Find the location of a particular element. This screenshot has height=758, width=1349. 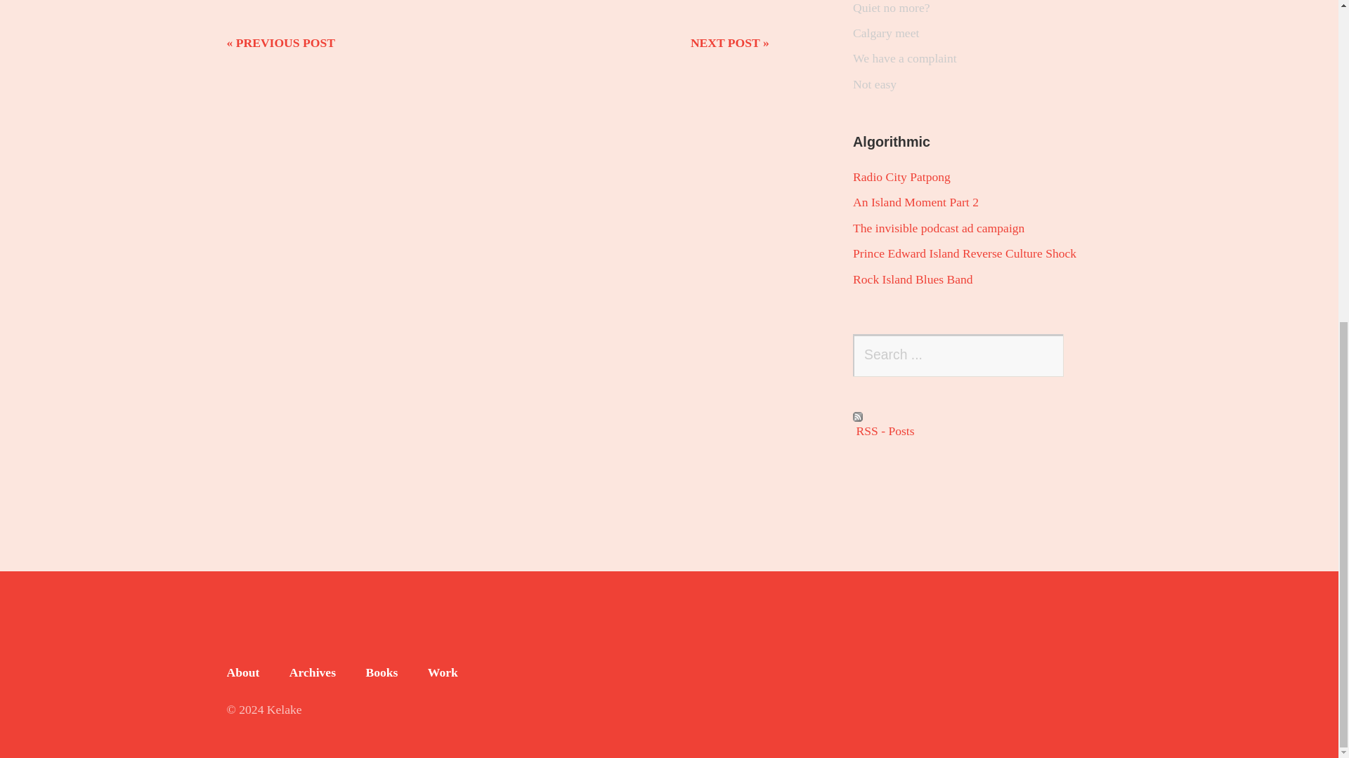

Archives is located at coordinates (313, 672).